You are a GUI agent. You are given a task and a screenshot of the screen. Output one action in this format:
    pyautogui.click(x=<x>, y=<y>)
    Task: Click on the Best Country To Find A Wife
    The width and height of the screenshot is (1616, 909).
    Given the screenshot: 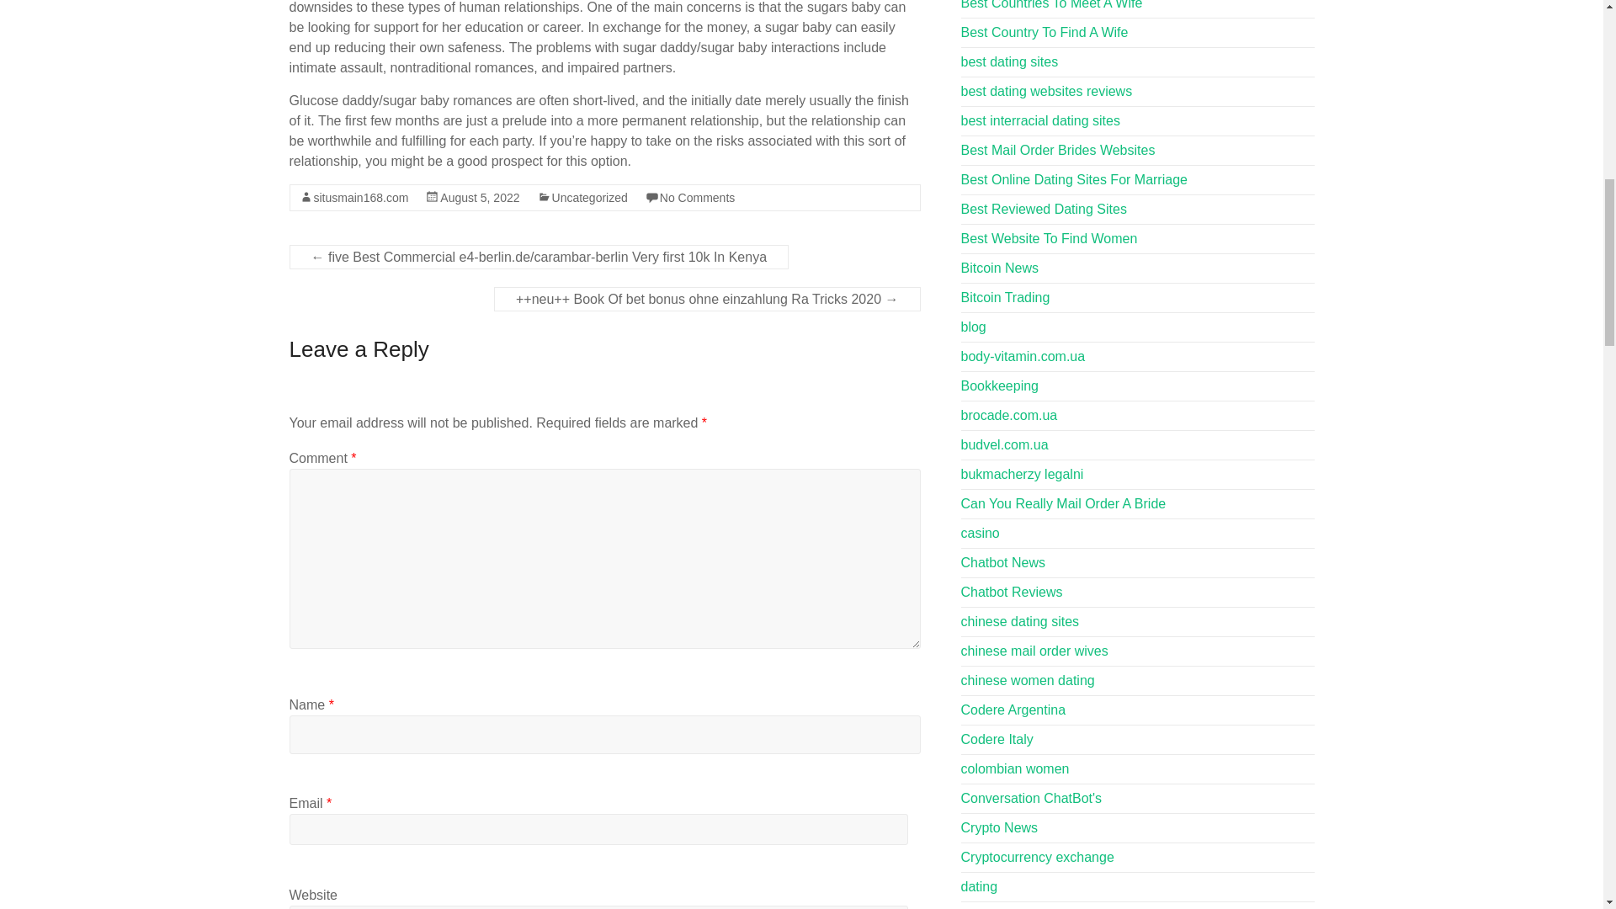 What is the action you would take?
    pyautogui.click(x=1045, y=32)
    